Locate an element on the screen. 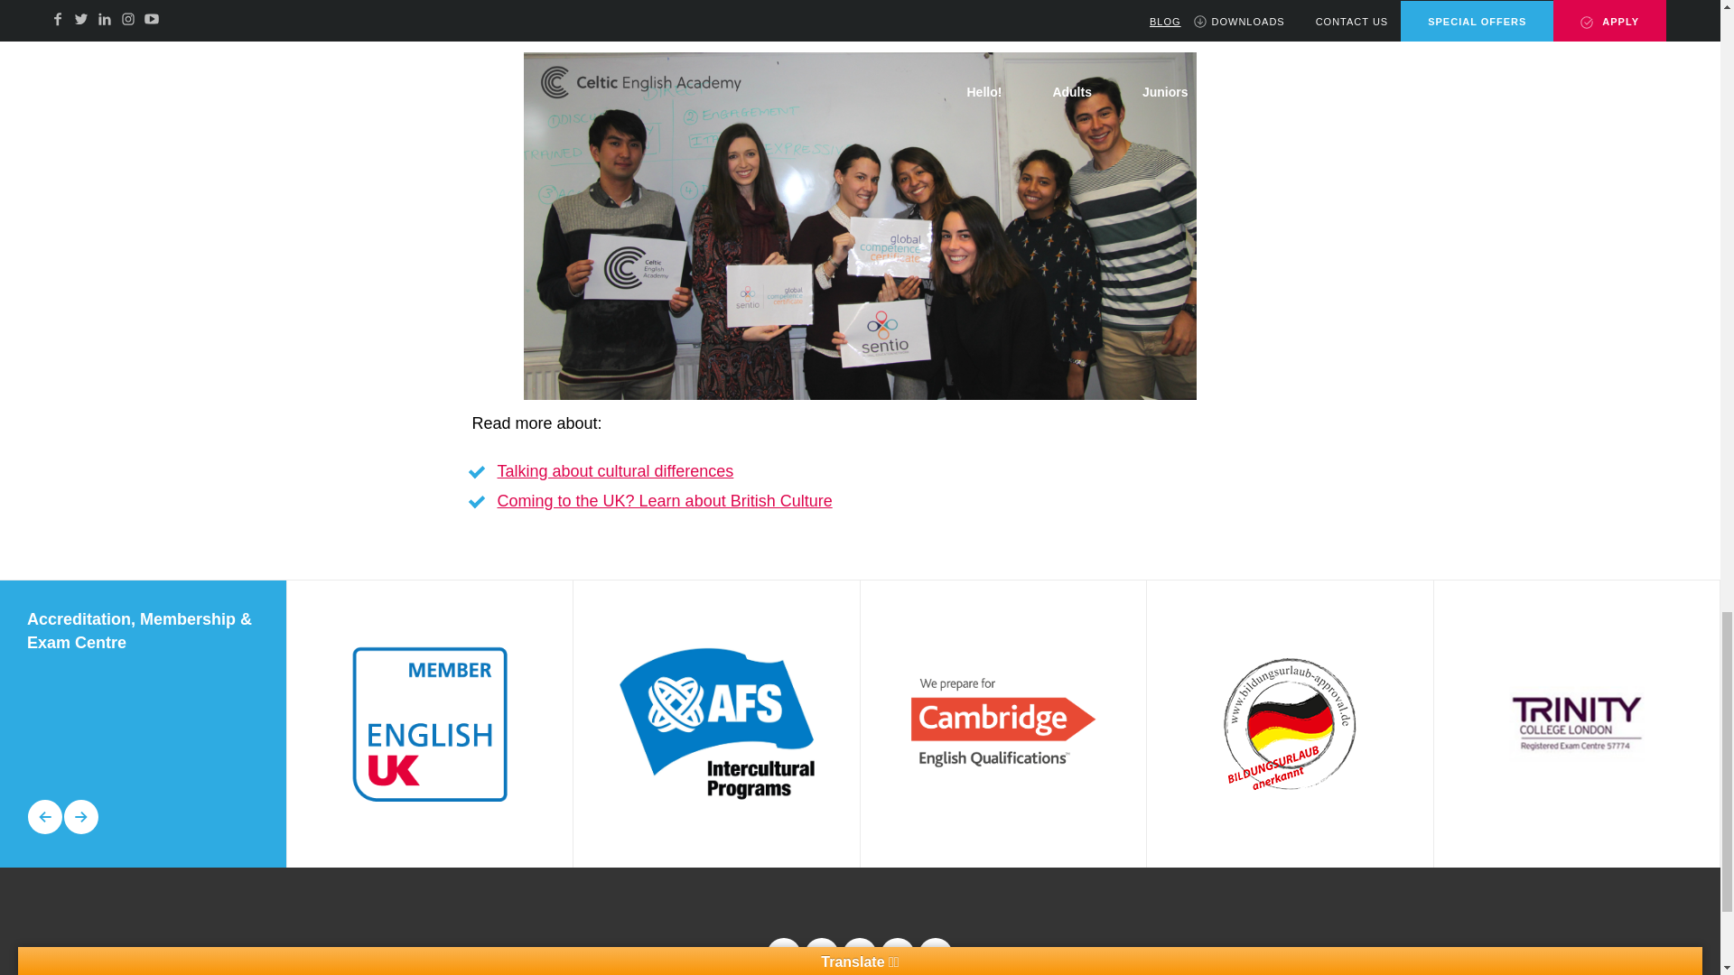 The height and width of the screenshot is (975, 1734). Find us on LinkedIn is located at coordinates (859, 954).